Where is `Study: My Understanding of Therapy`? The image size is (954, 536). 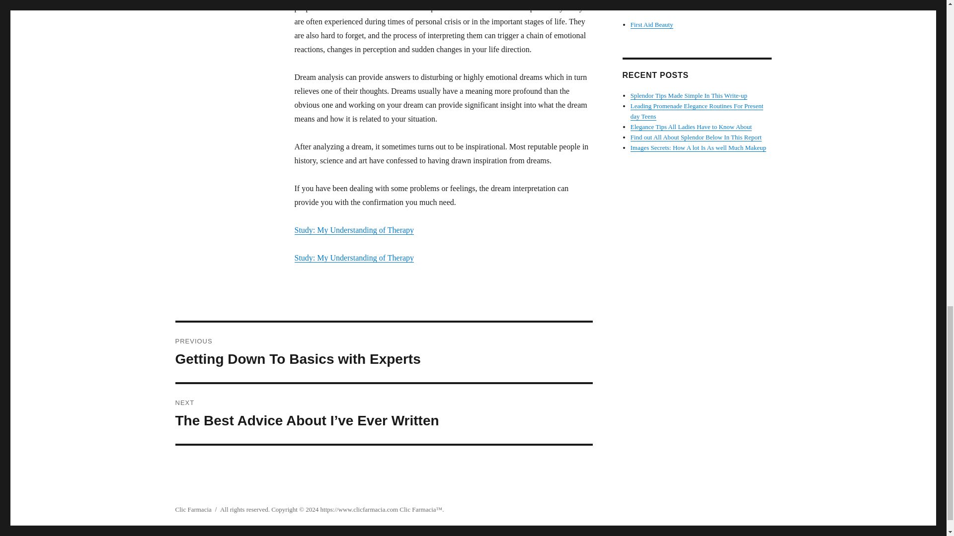 Study: My Understanding of Therapy is located at coordinates (417, 509).